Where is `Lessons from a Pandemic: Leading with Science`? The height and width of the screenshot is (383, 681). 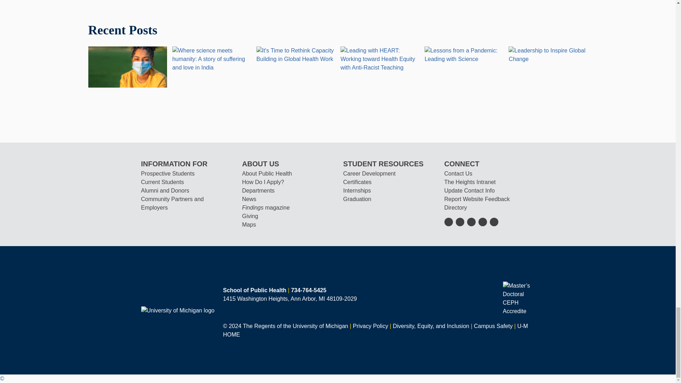
Lessons from a Pandemic: Leading with Science is located at coordinates (464, 54).